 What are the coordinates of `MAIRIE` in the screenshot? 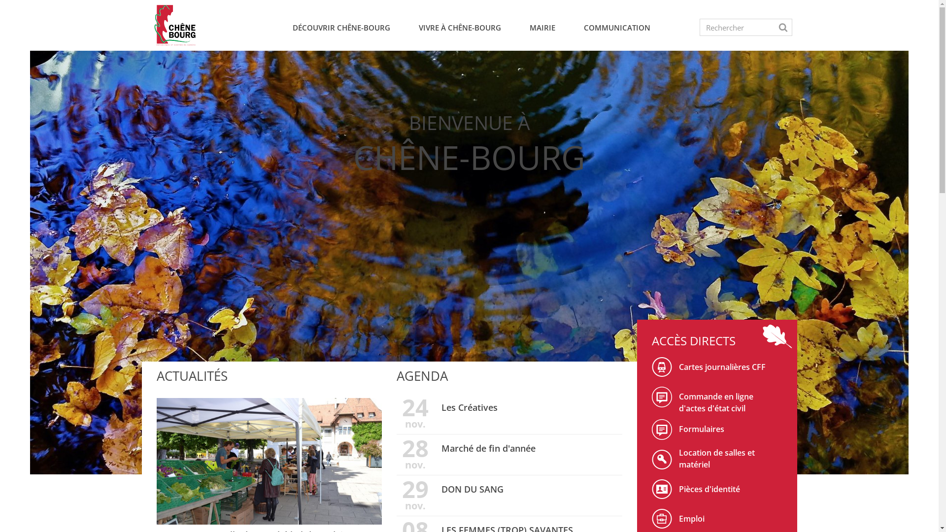 It's located at (542, 31).